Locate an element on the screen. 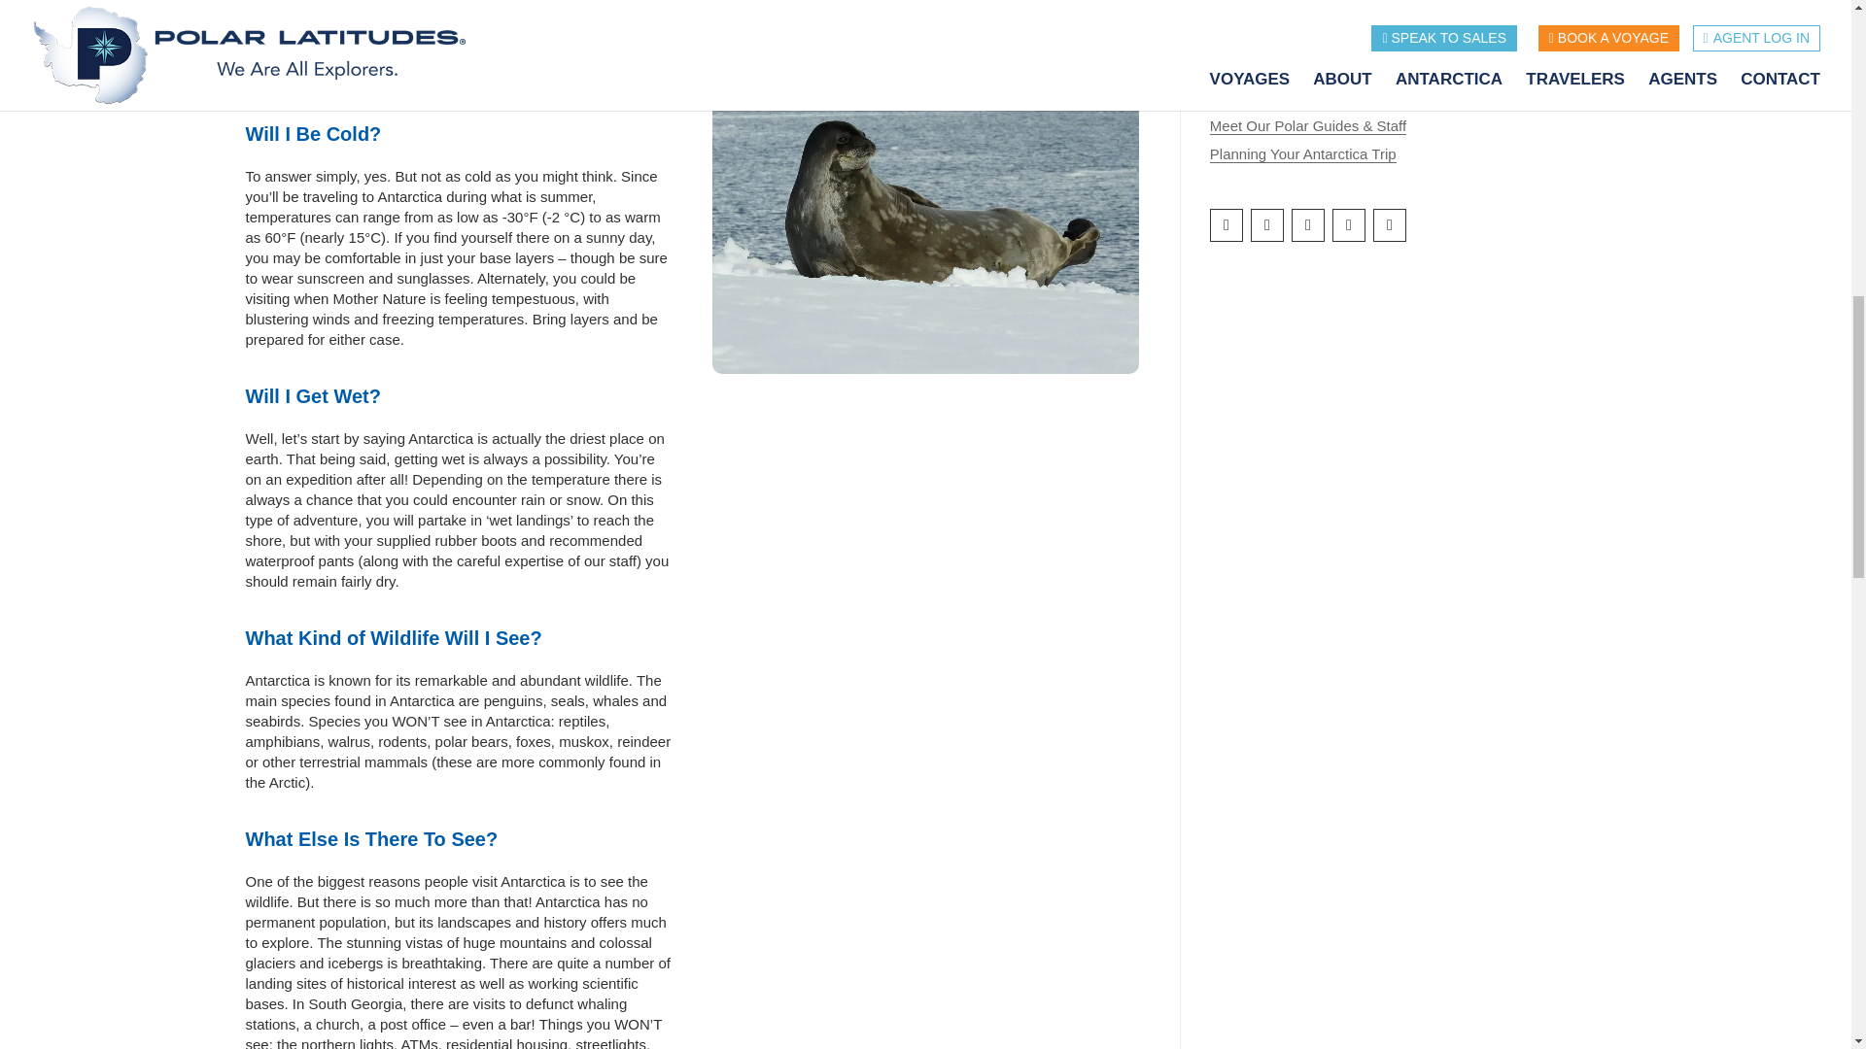  Follow on dribbble is located at coordinates (1390, 225).